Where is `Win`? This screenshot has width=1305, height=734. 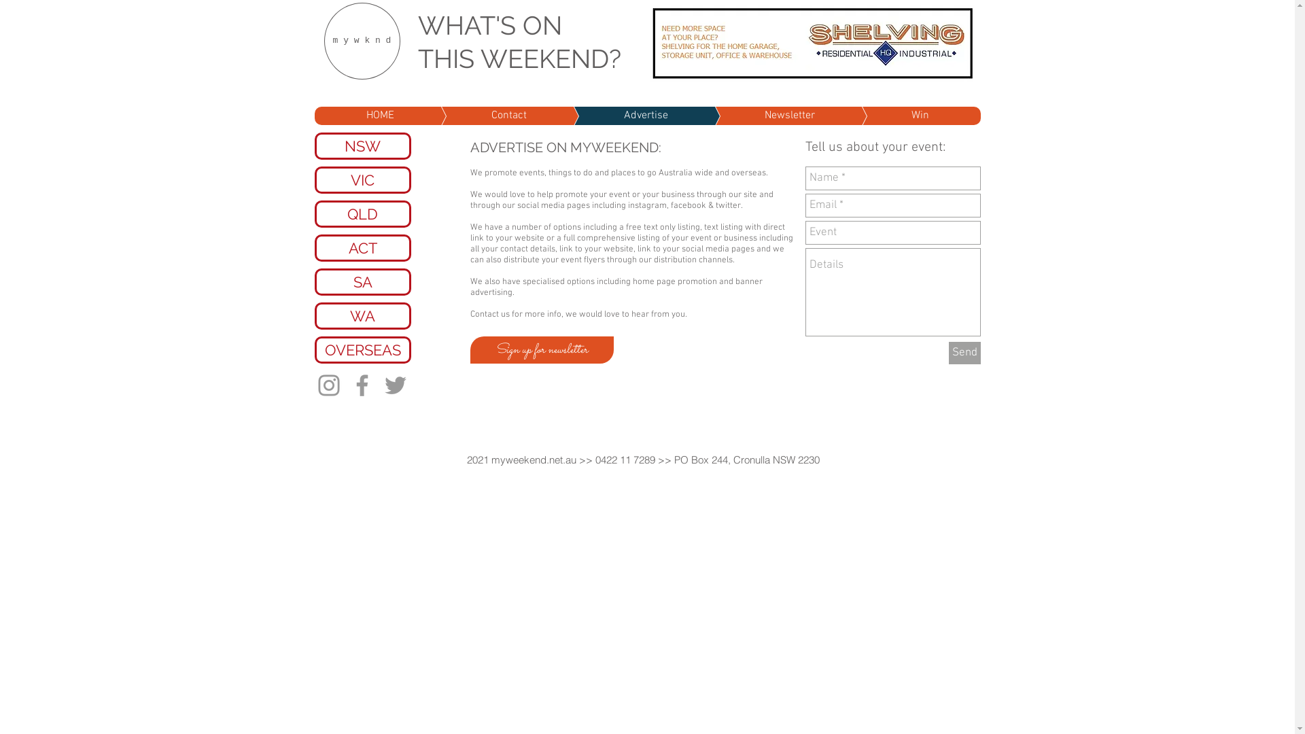
Win is located at coordinates (900, 116).